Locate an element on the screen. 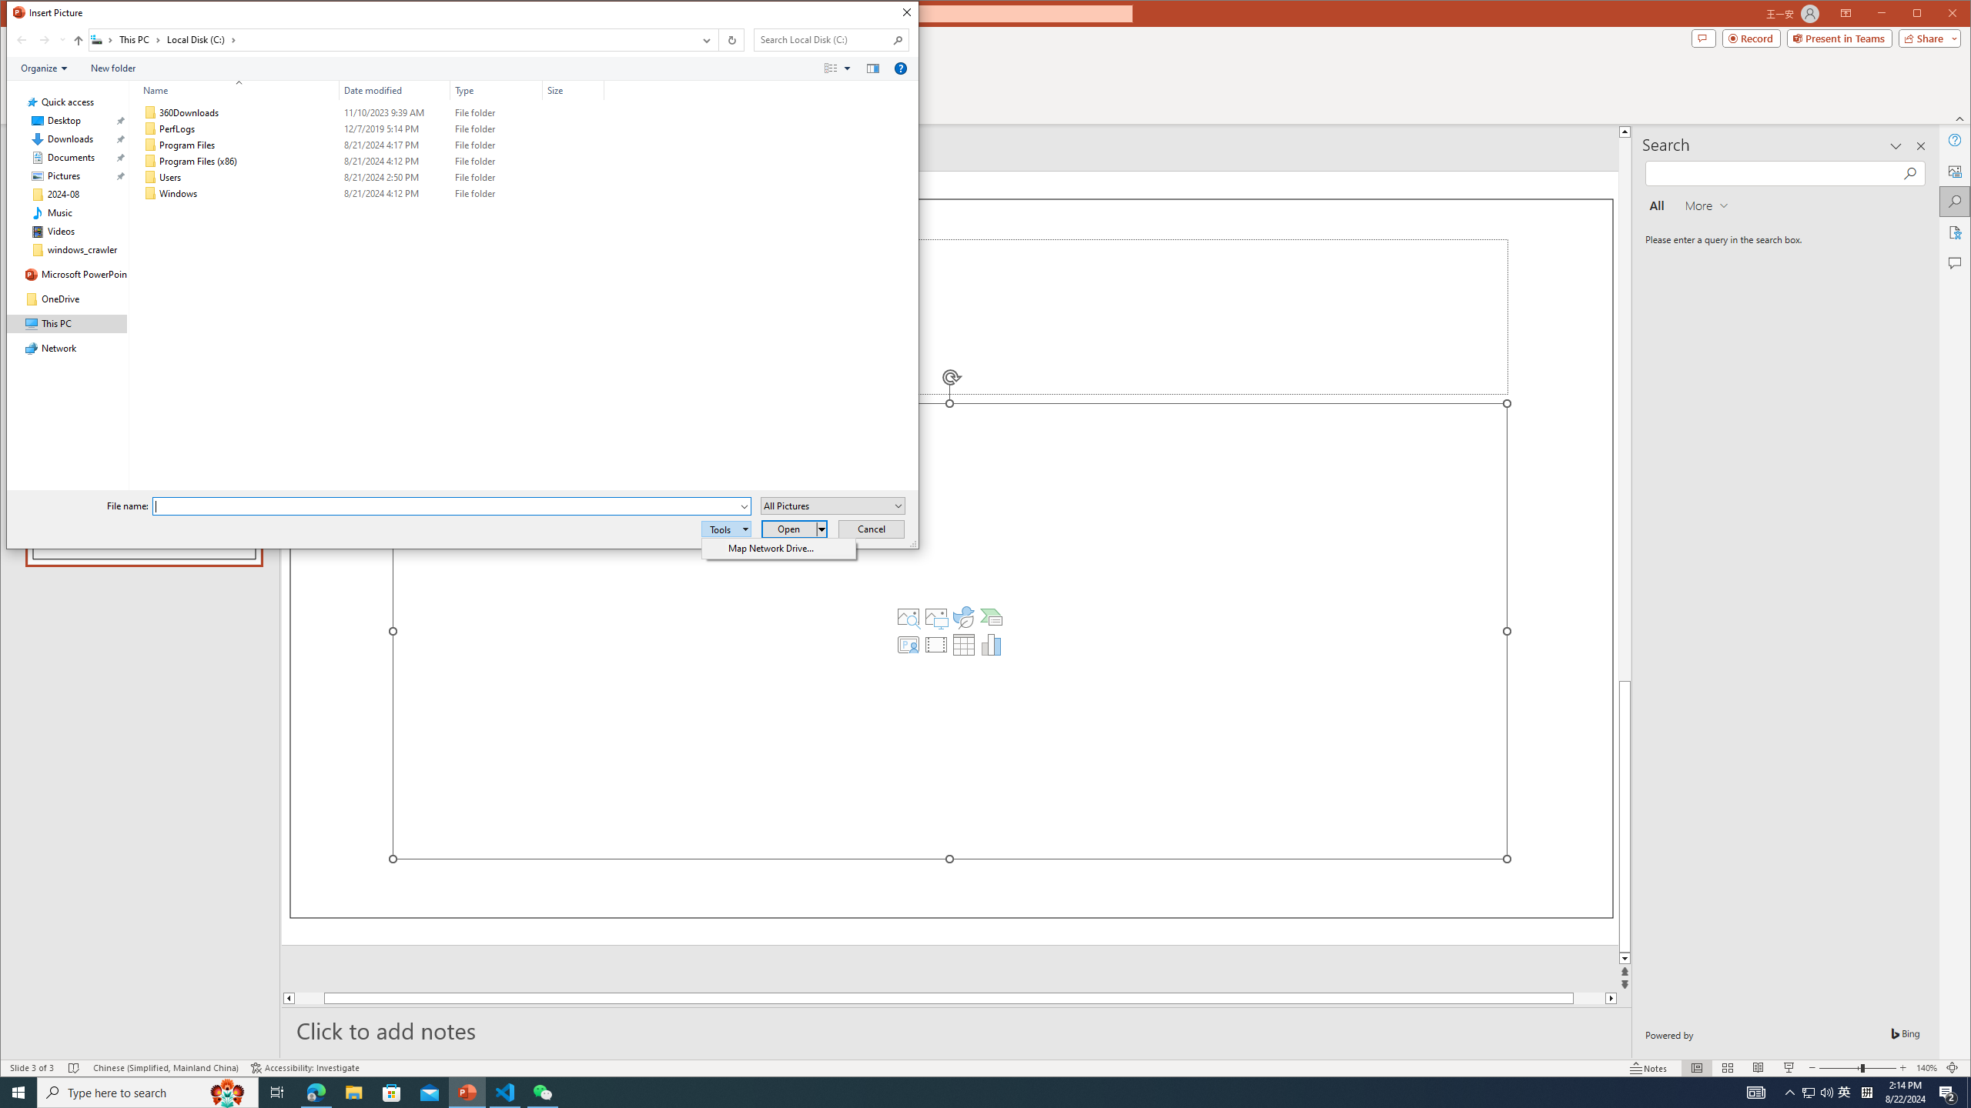  PerfLogs is located at coordinates (370, 128).